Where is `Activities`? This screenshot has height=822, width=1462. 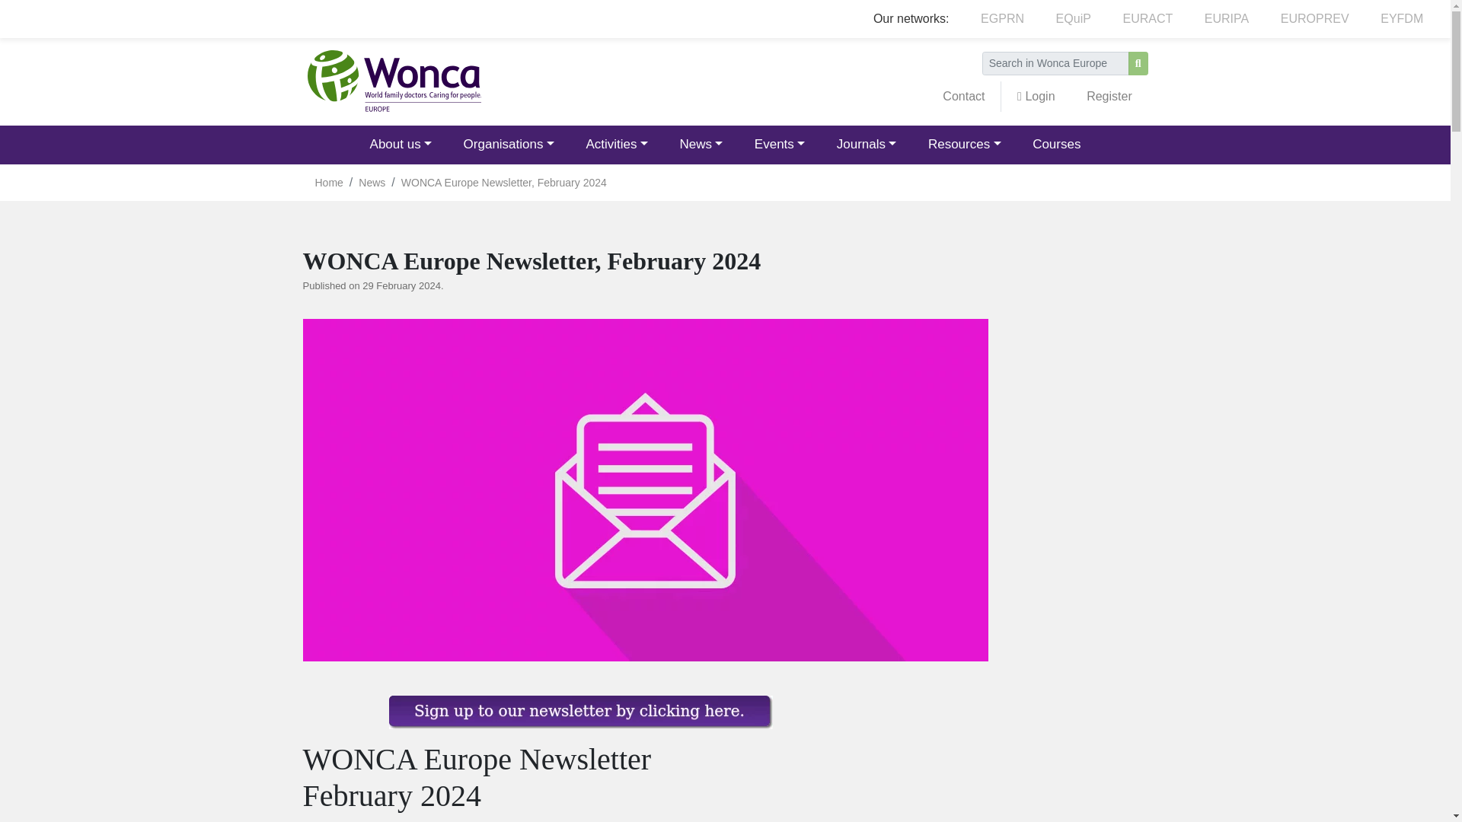
Activities is located at coordinates (617, 145).